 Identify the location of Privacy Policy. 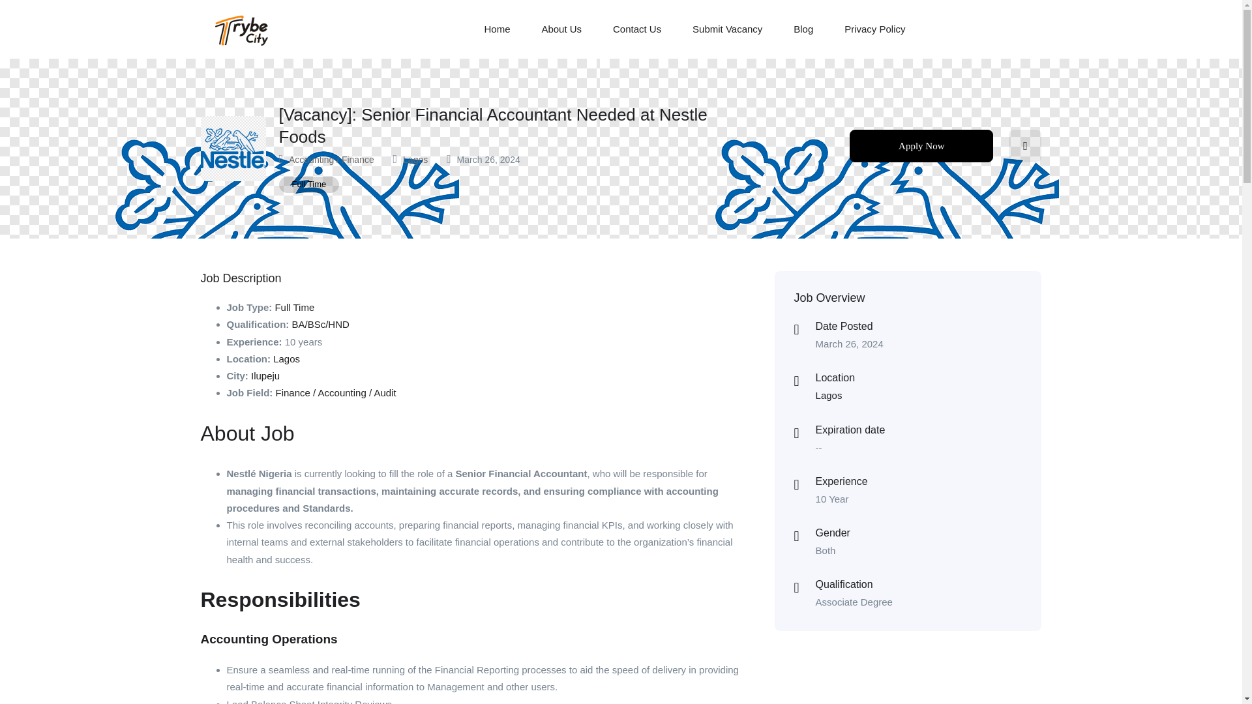
(874, 29).